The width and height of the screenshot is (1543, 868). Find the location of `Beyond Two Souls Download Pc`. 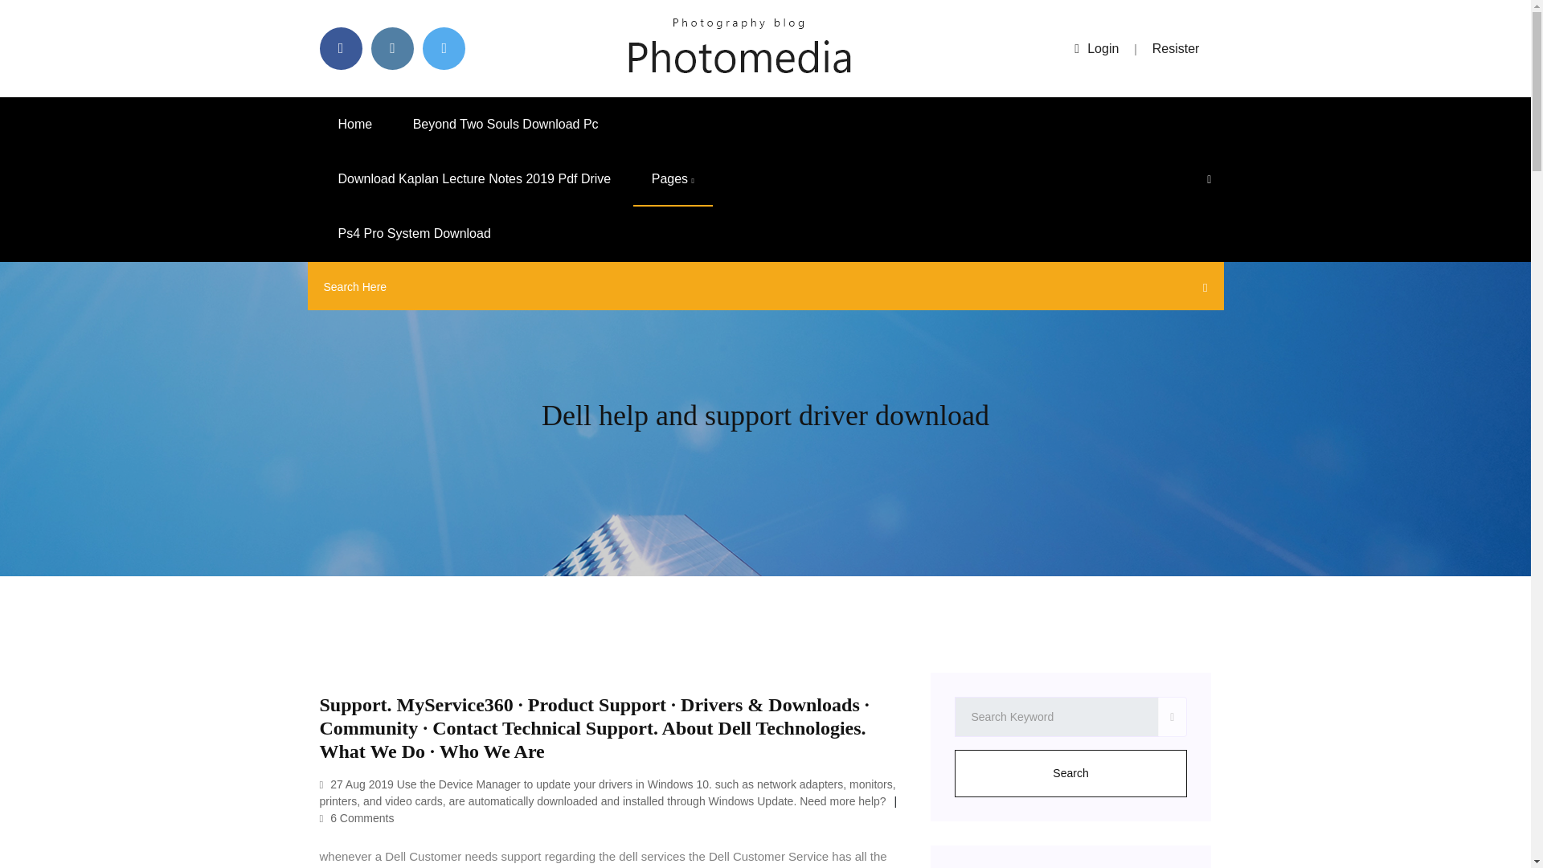

Beyond Two Souls Download Pc is located at coordinates (506, 124).